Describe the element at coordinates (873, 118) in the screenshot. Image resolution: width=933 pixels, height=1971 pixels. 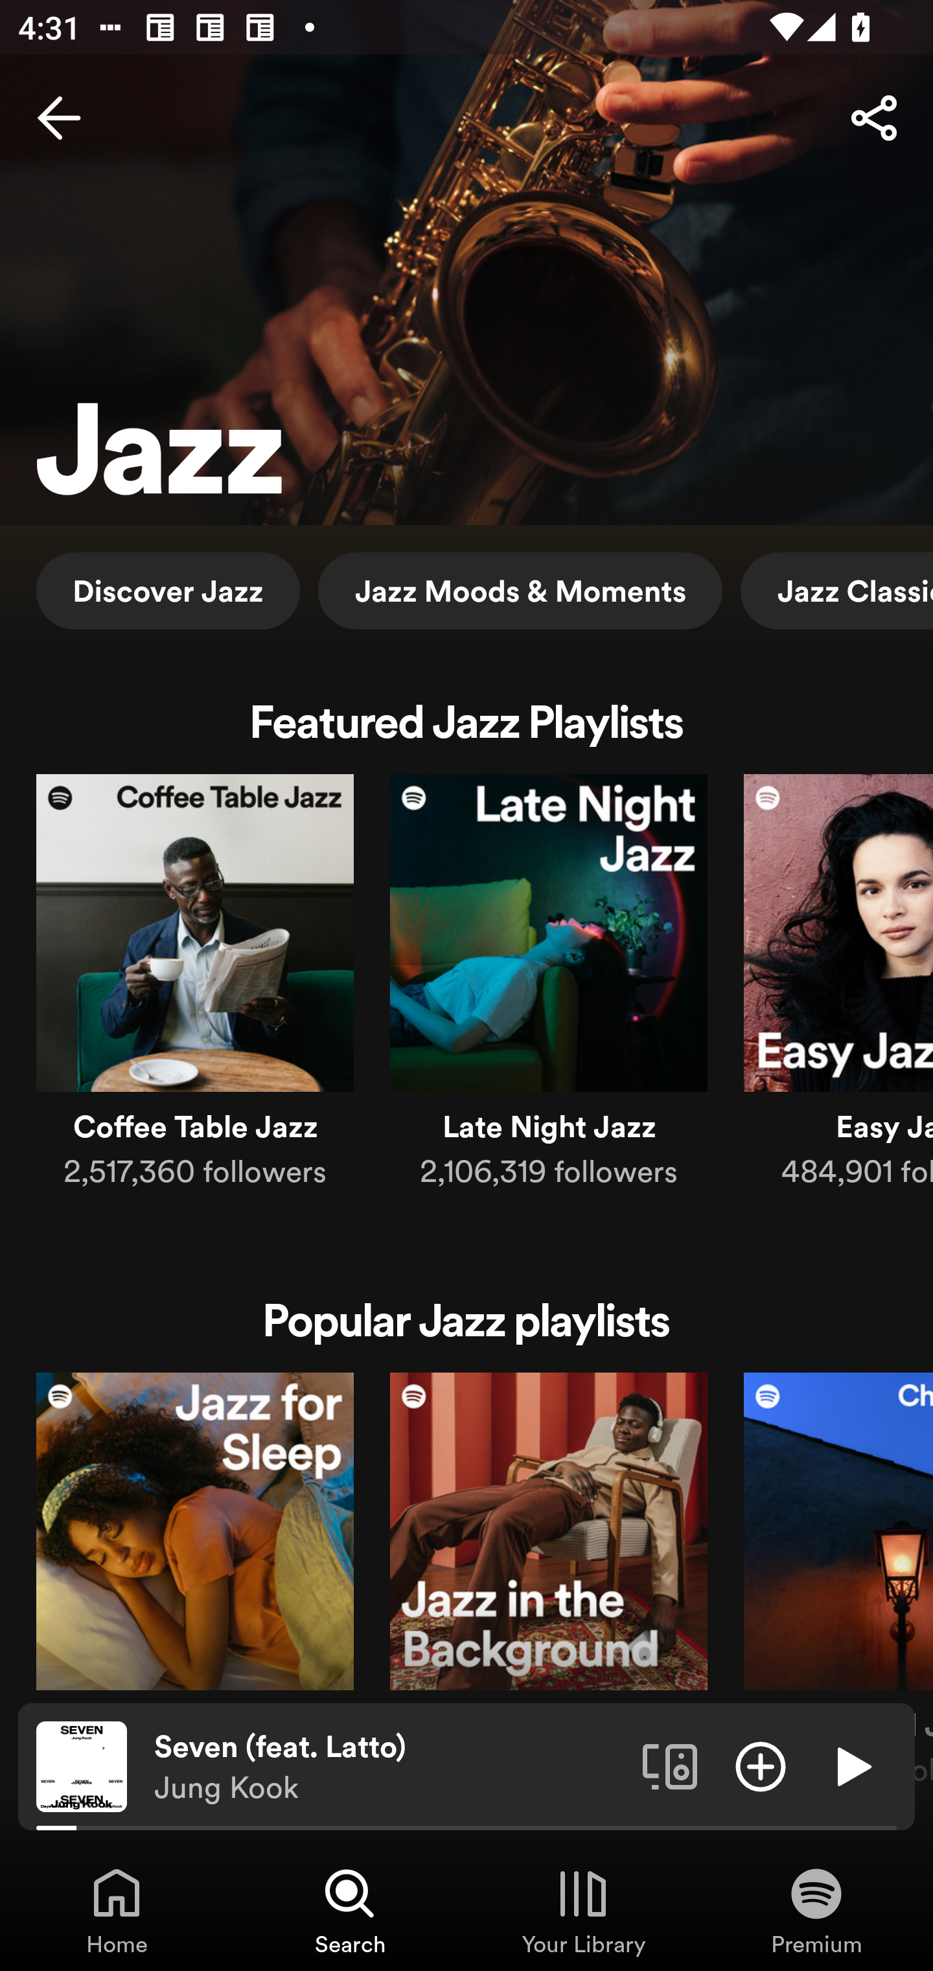
I see `Share Menu` at that location.